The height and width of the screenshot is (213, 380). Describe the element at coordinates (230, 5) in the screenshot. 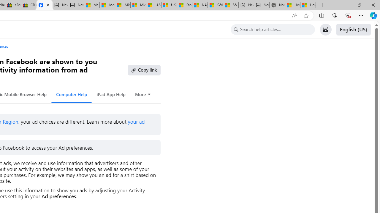

I see `S&P 500, Nasdaq end lower, weighed by Nvidia dip | Watch` at that location.